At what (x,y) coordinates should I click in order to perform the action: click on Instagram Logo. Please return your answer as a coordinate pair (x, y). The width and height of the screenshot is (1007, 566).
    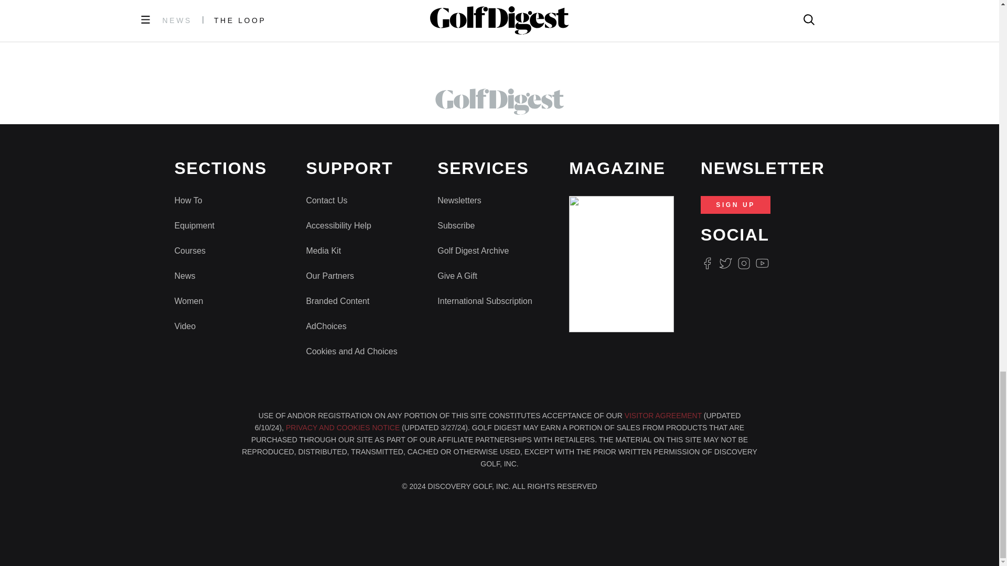
    Looking at the image, I should click on (744, 263).